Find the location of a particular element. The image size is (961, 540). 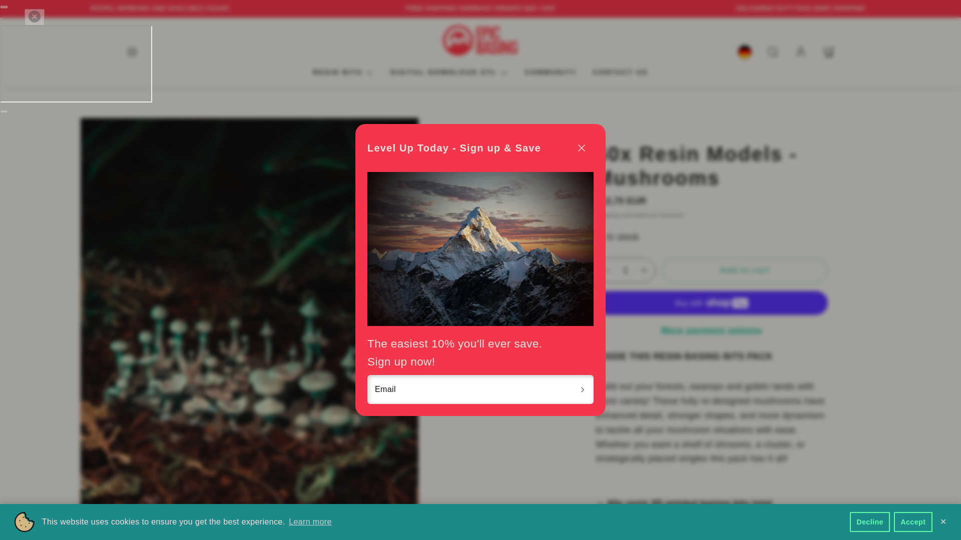

CONTACT US is located at coordinates (620, 73).